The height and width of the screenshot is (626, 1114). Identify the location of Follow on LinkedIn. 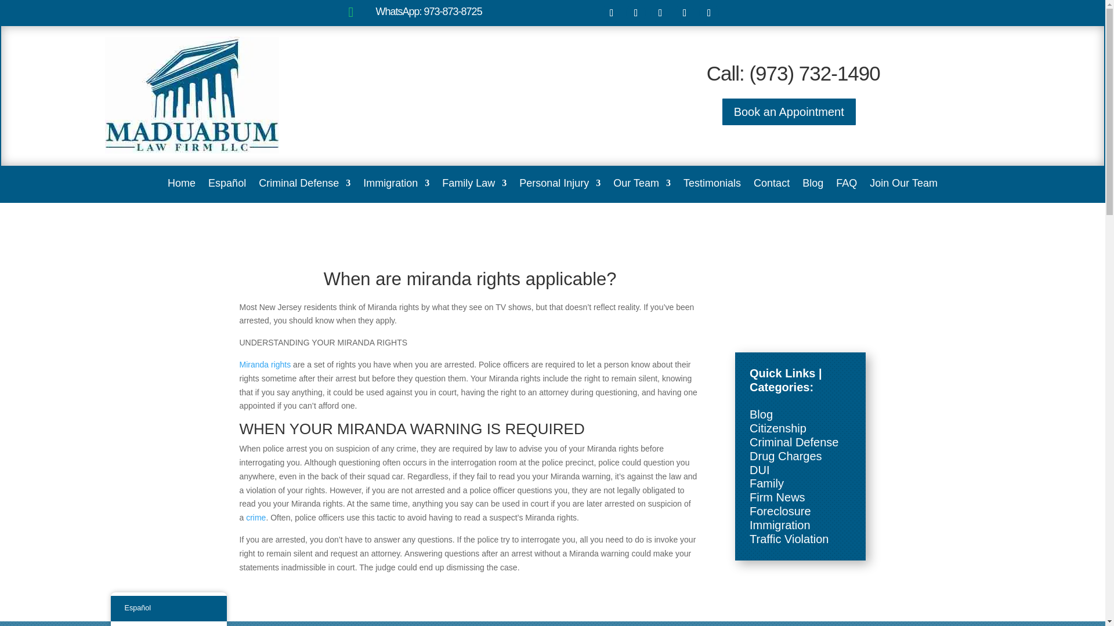
(660, 13).